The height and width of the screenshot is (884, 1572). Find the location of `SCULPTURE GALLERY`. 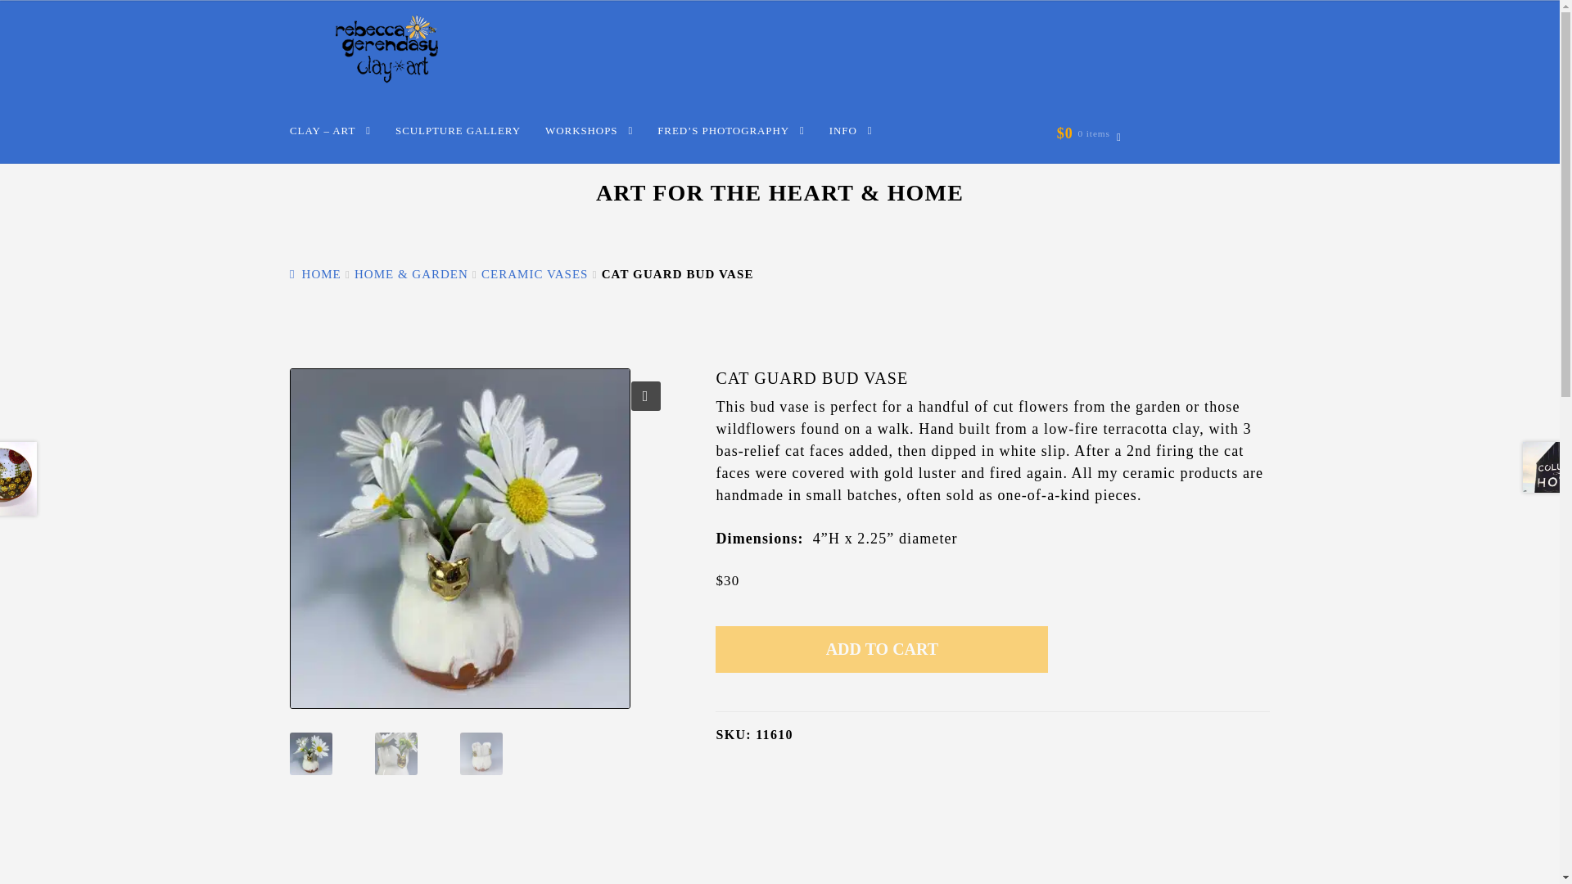

SCULPTURE GALLERY is located at coordinates (458, 131).